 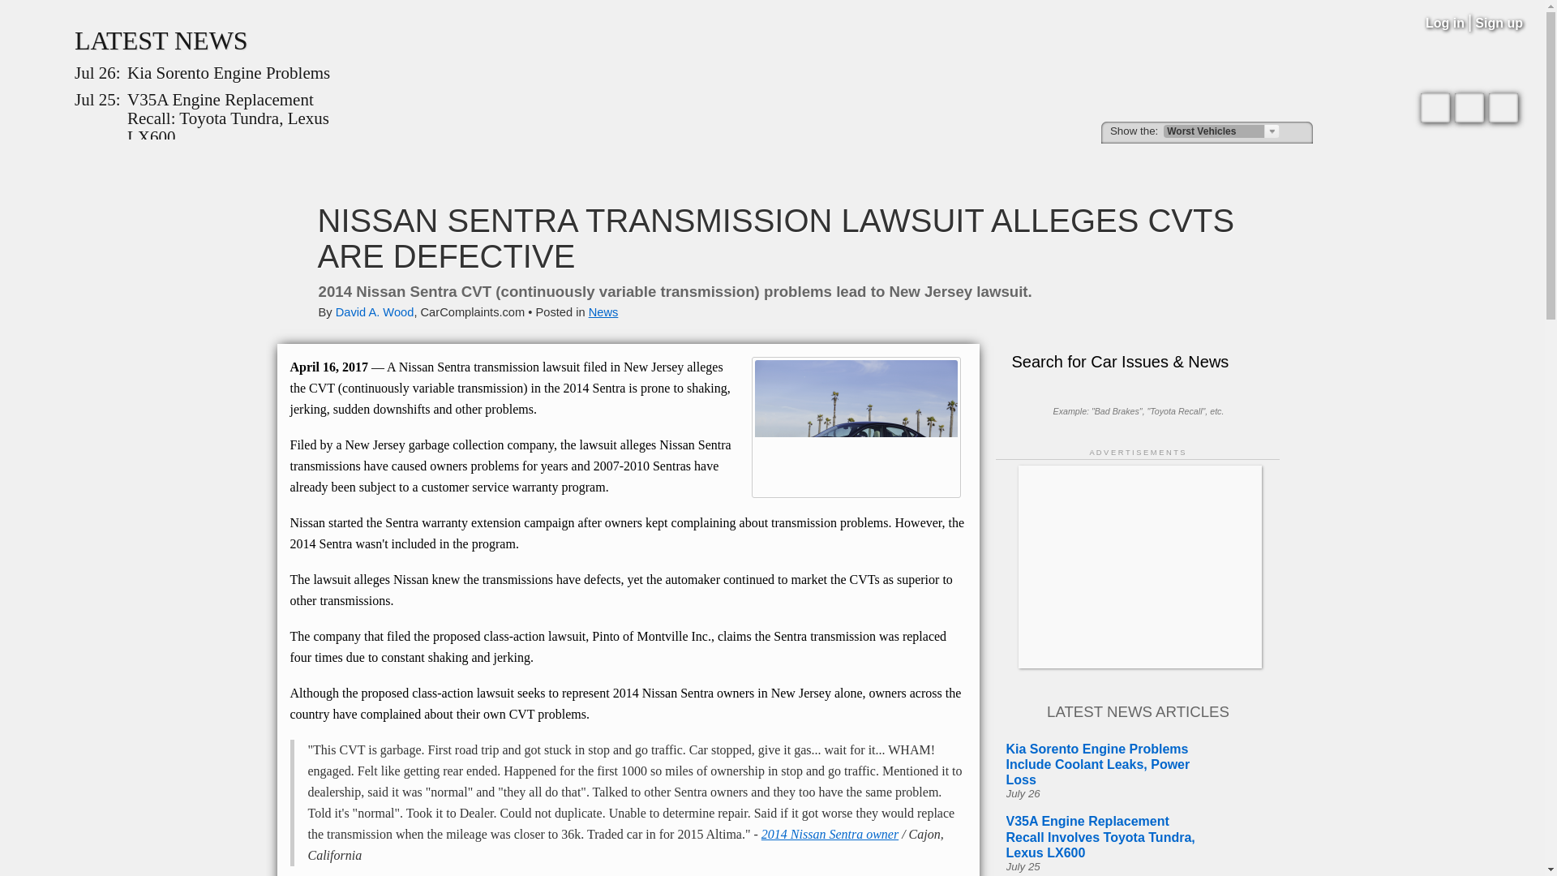 I want to click on view car problems, so click(x=331, y=164).